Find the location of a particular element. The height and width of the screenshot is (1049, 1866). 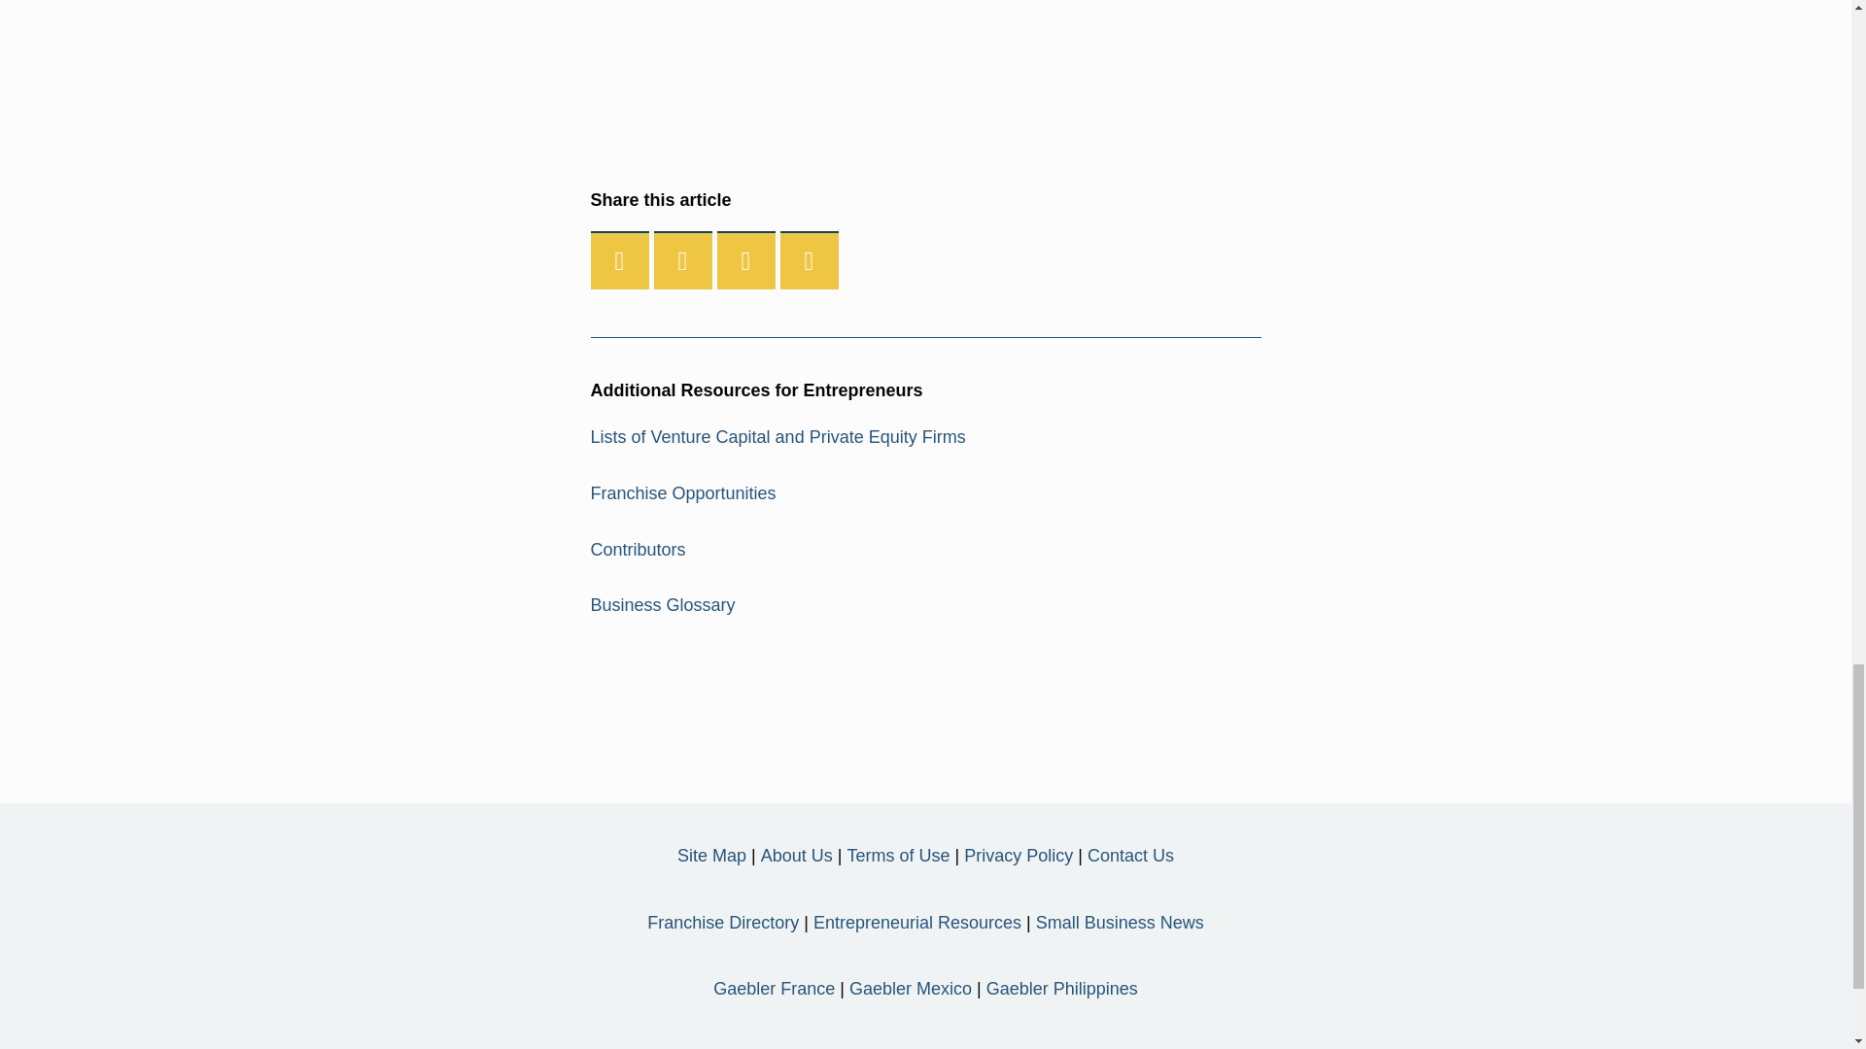

Email is located at coordinates (809, 260).